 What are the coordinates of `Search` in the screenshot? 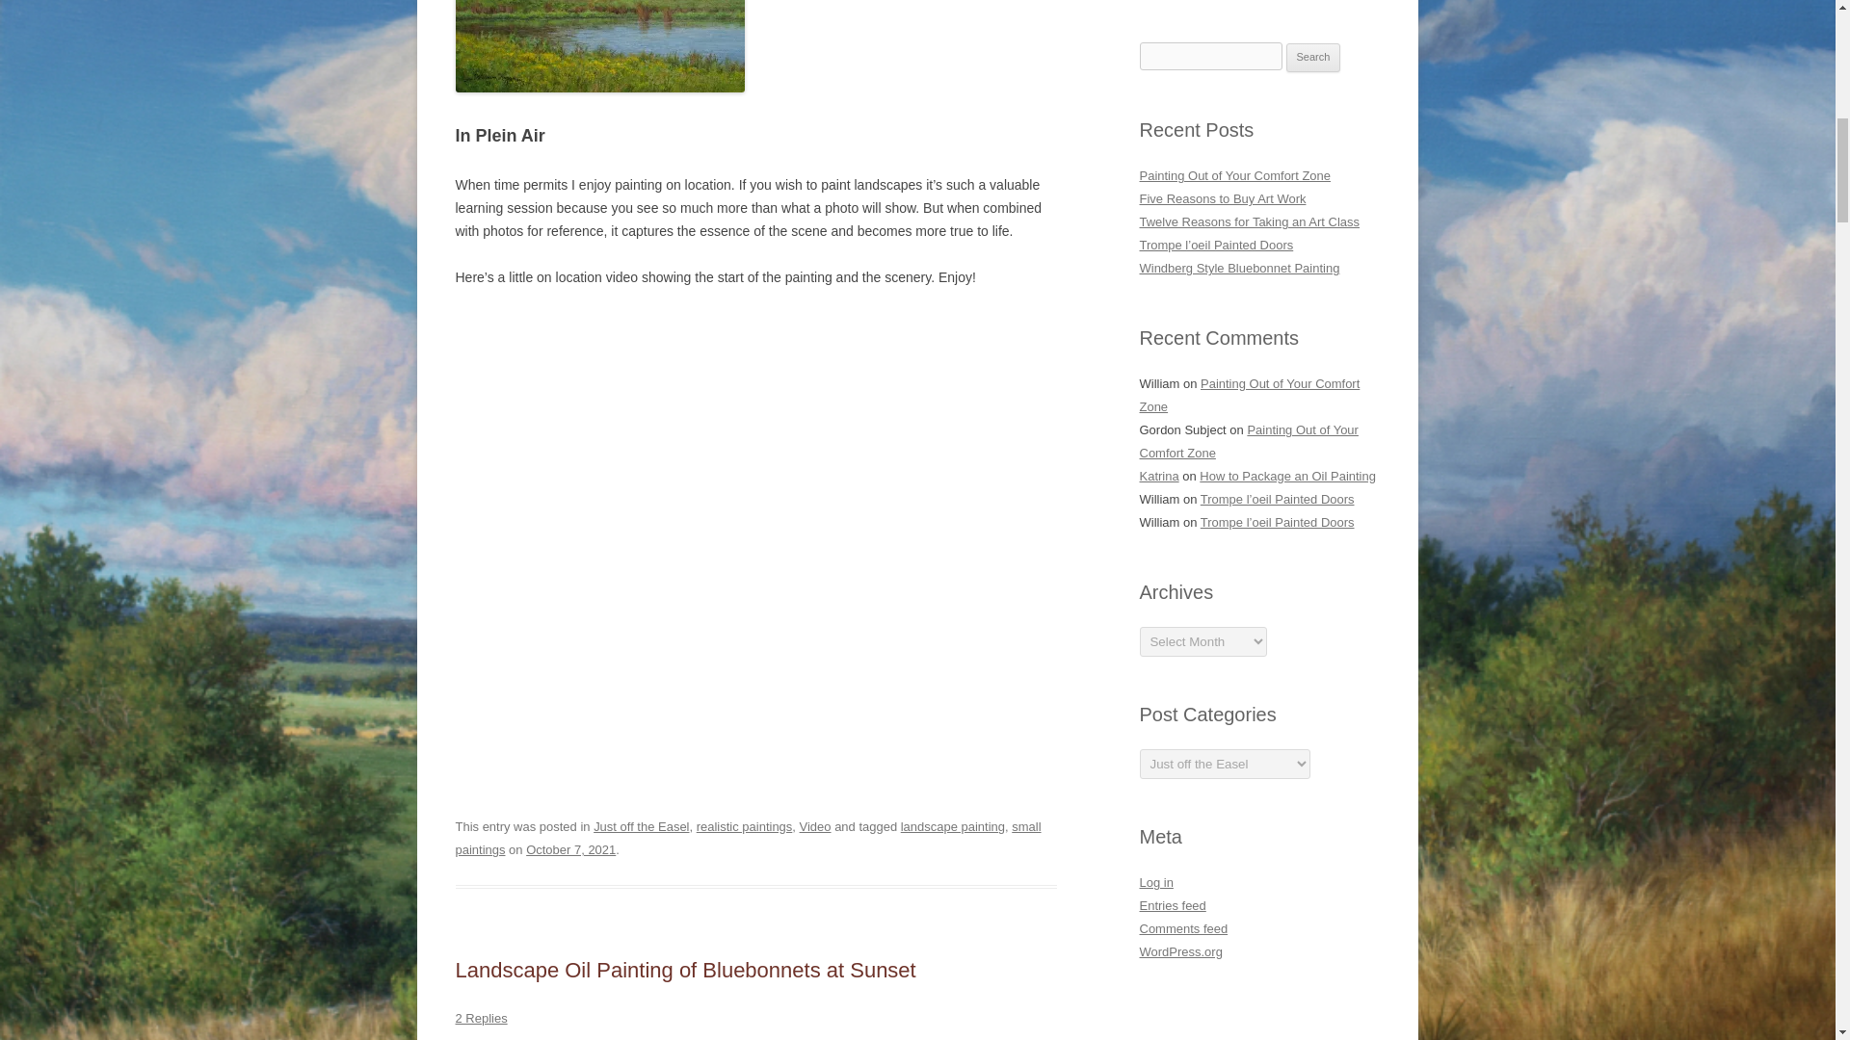 It's located at (1313, 58).